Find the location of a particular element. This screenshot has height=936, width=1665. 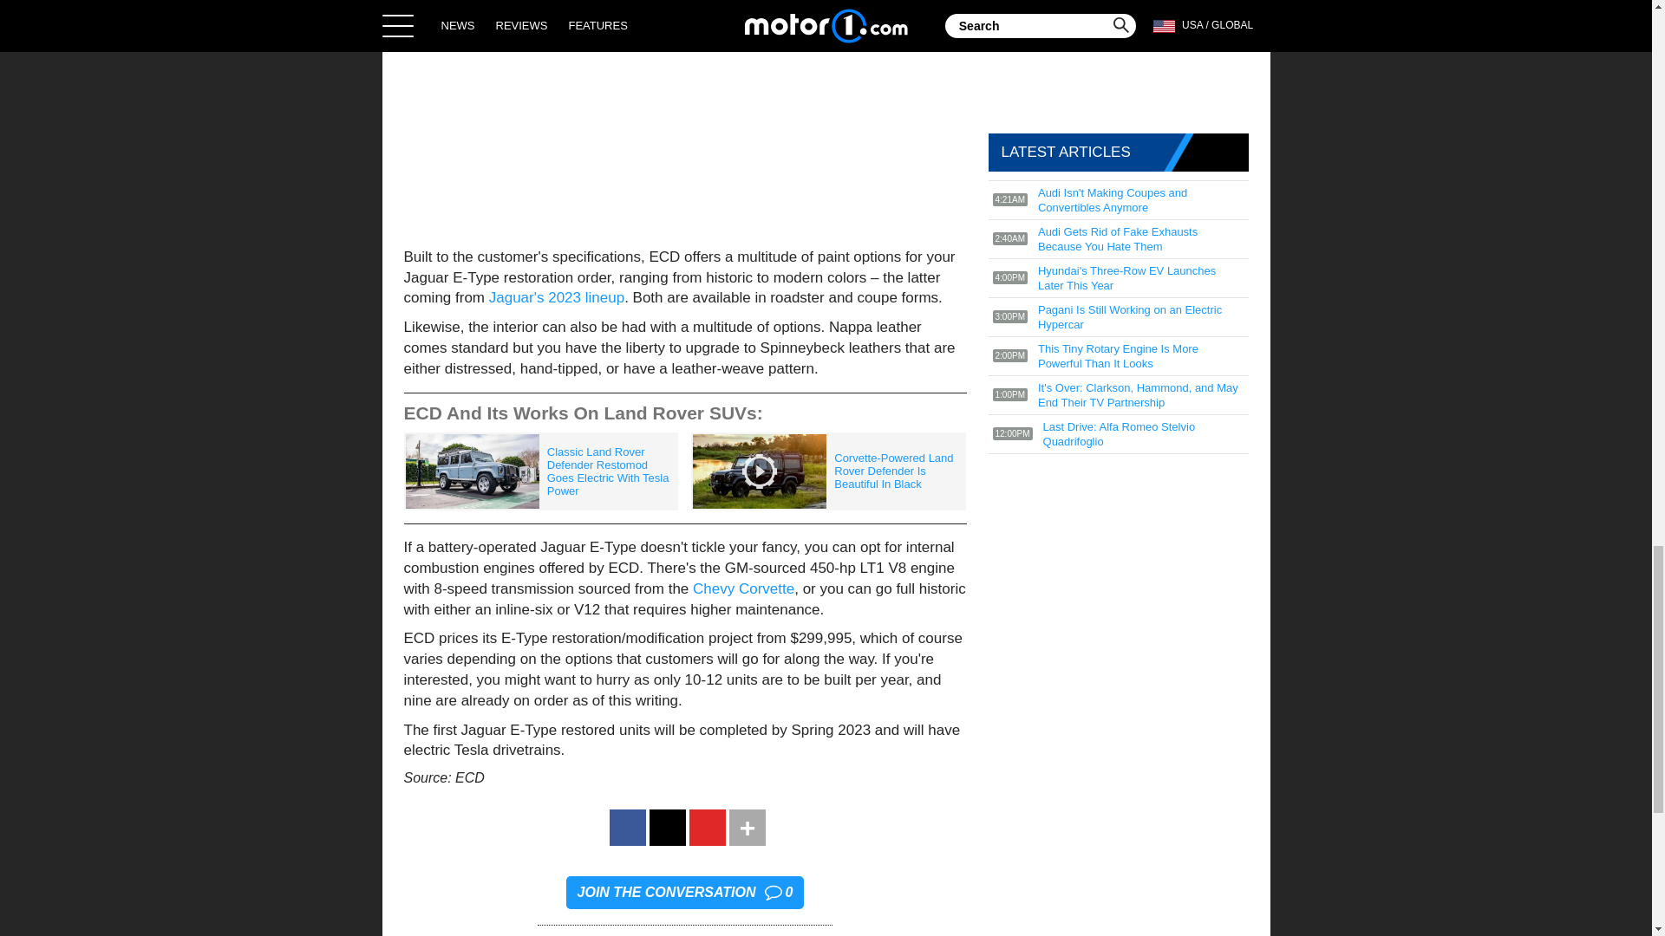

Jaguar's 2023 lineup is located at coordinates (557, 297).